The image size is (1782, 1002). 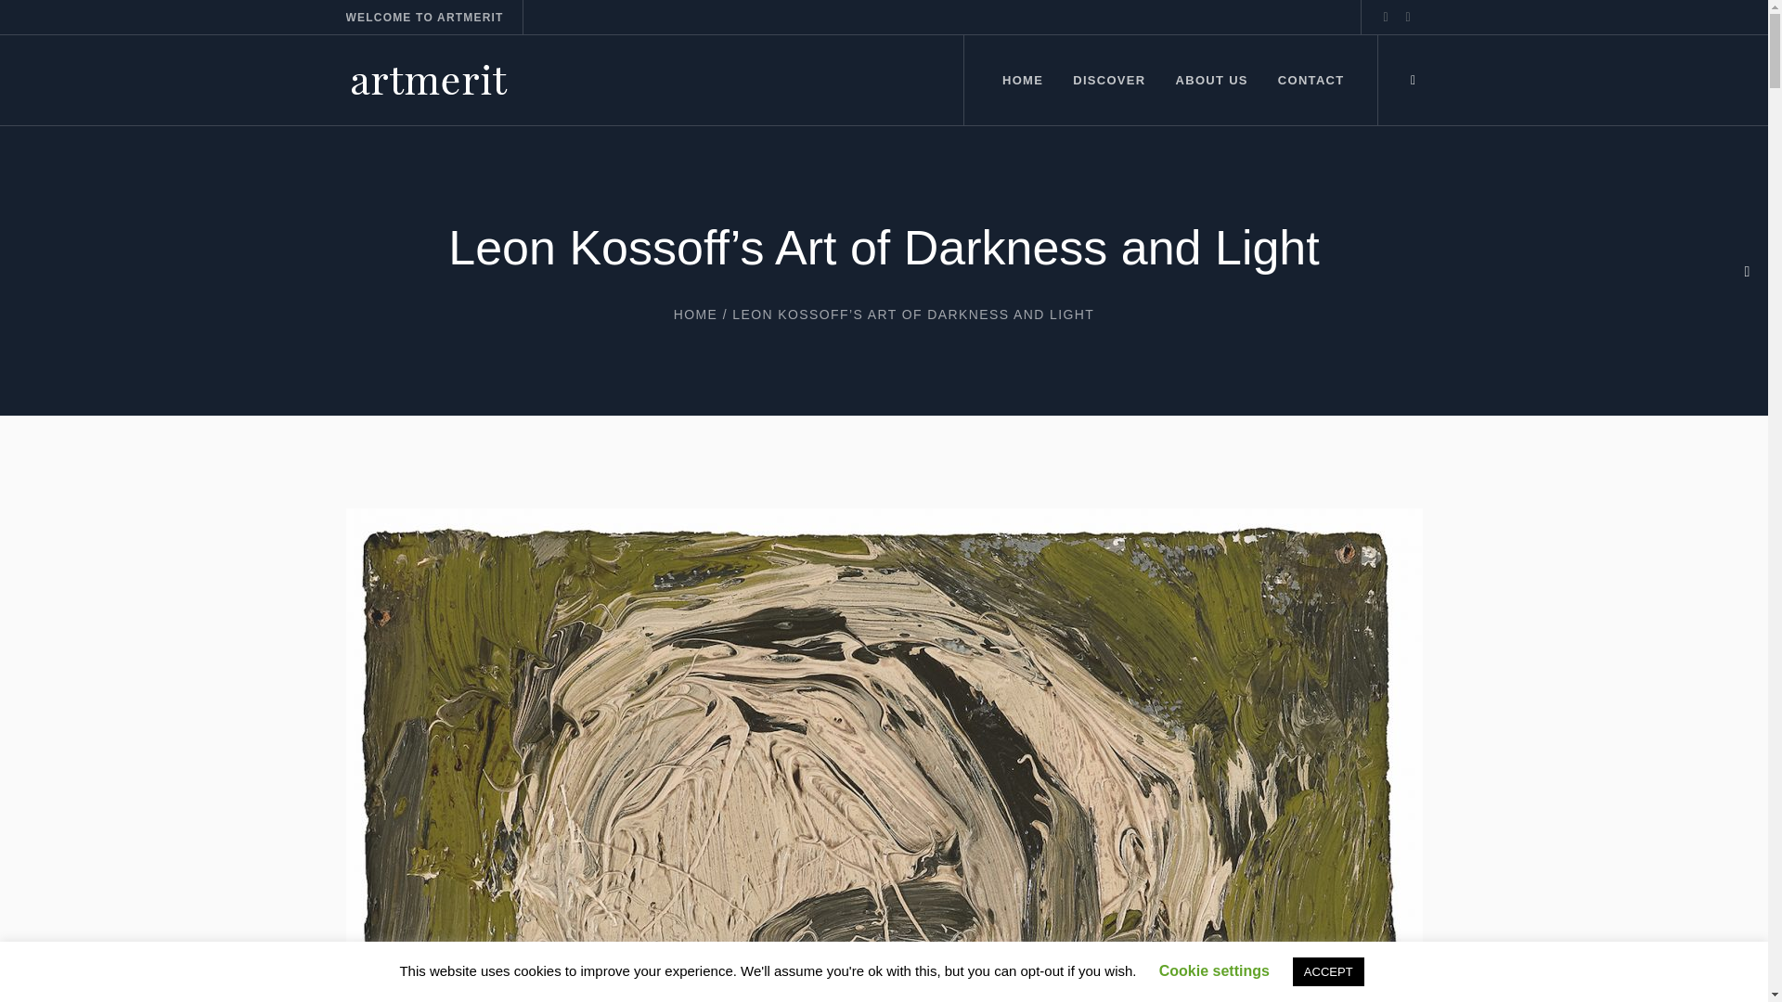 What do you see at coordinates (1108, 80) in the screenshot?
I see `DISCOVER` at bounding box center [1108, 80].